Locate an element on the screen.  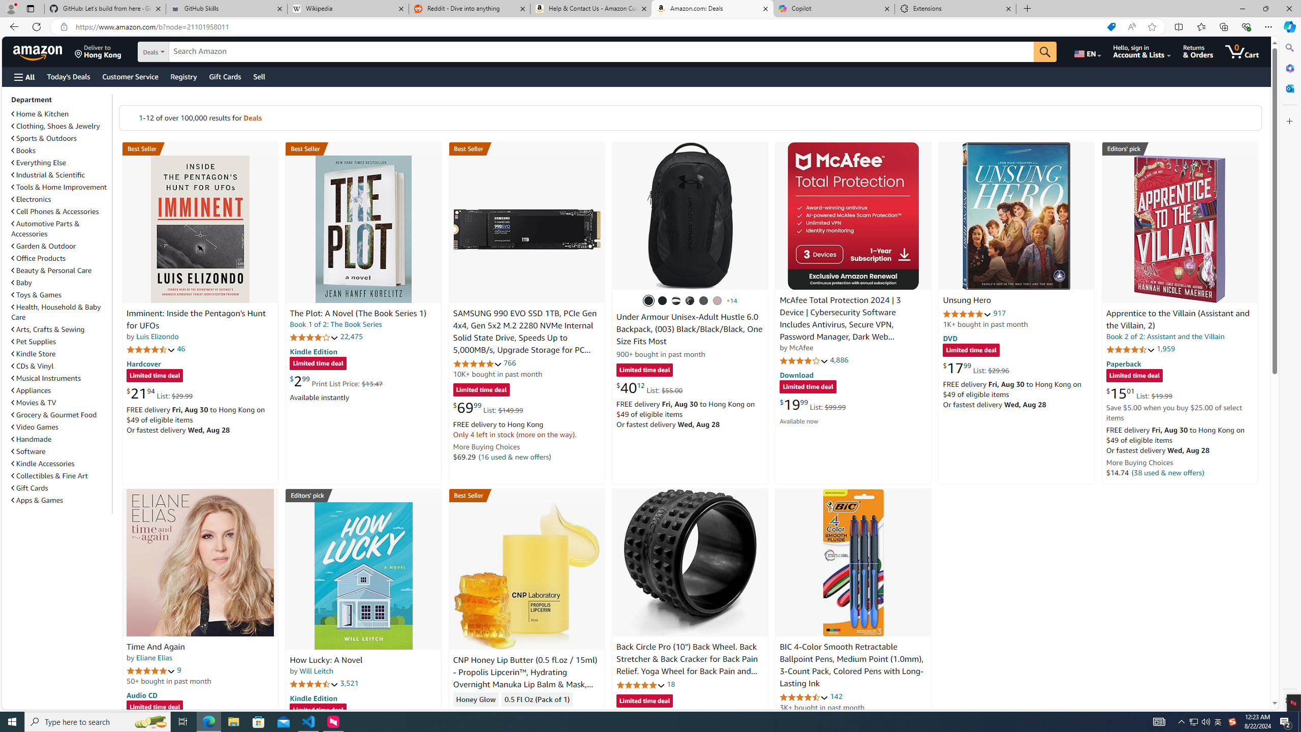
Sell is located at coordinates (259, 76).